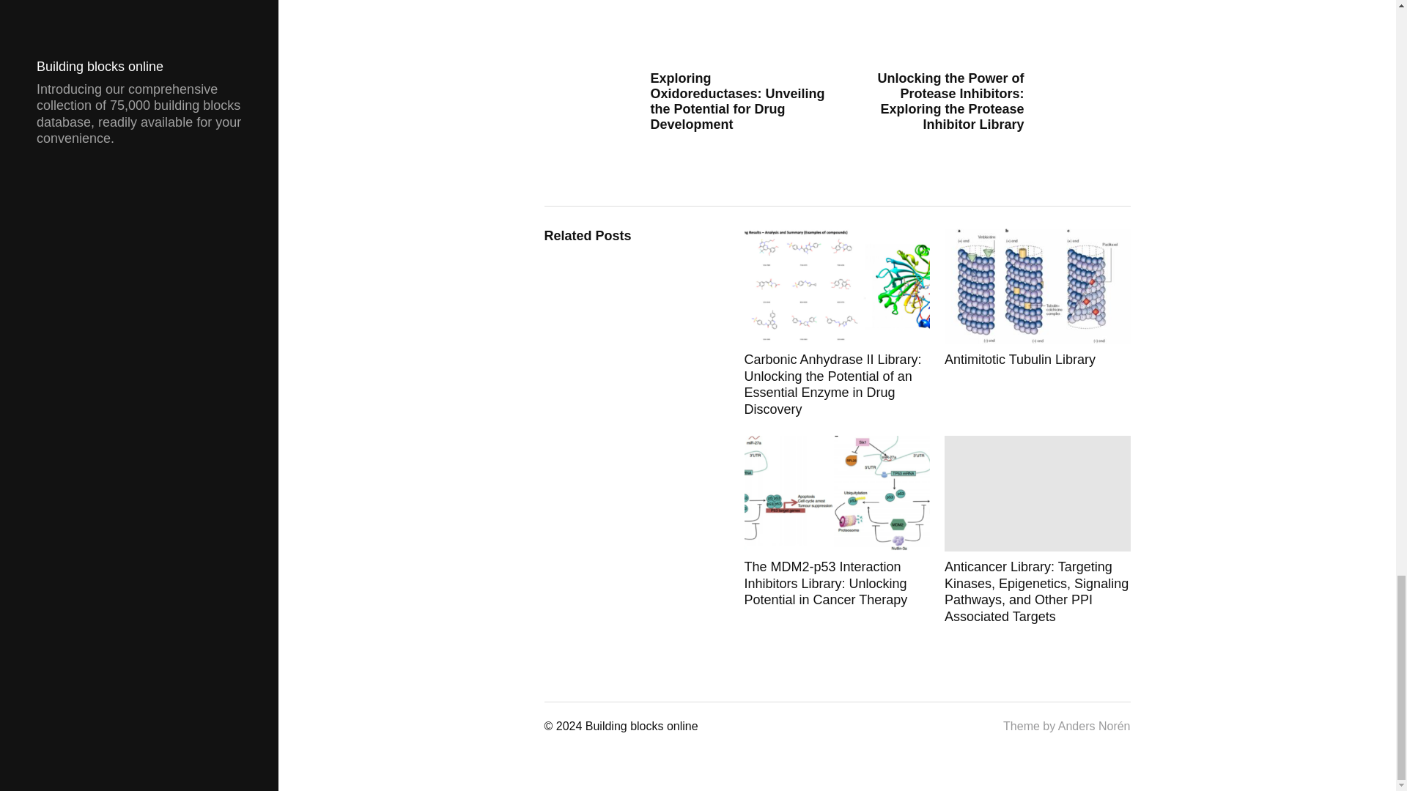 The width and height of the screenshot is (1407, 791). What do you see at coordinates (1038, 323) in the screenshot?
I see `Antimitotic Tubulin Library` at bounding box center [1038, 323].